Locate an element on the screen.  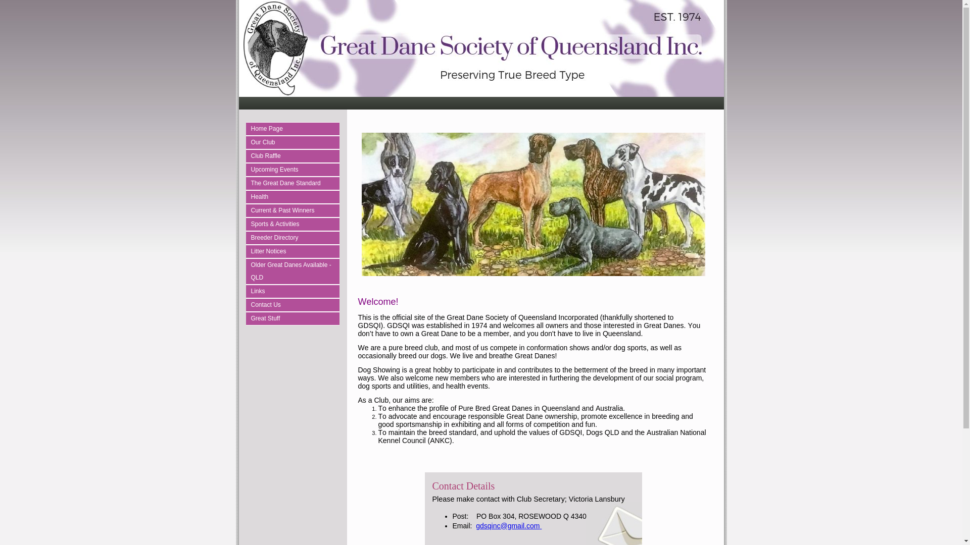
Sports & Activities is located at coordinates (295, 224).